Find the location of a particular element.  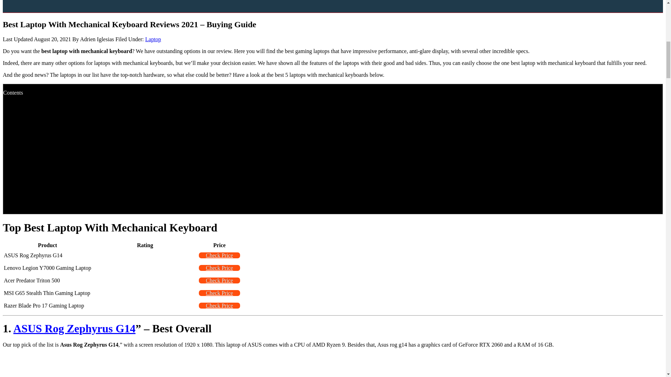

Check Price is located at coordinates (219, 293).